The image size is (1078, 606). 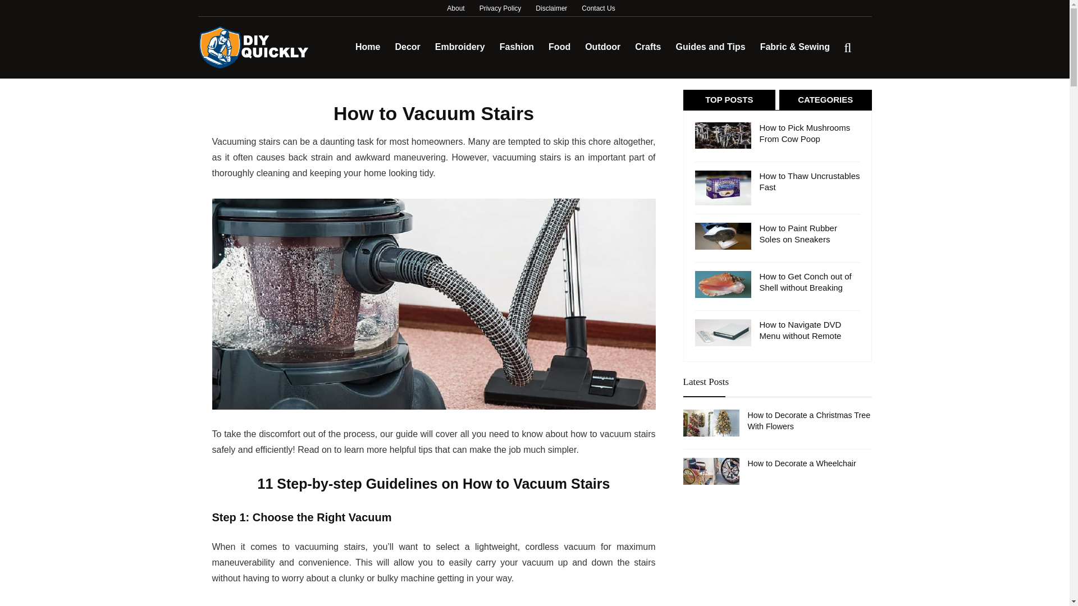 What do you see at coordinates (808, 181) in the screenshot?
I see `How to Thaw Uncrustables Fast` at bounding box center [808, 181].